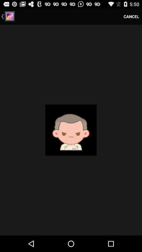  I want to click on click cancel item, so click(131, 16).